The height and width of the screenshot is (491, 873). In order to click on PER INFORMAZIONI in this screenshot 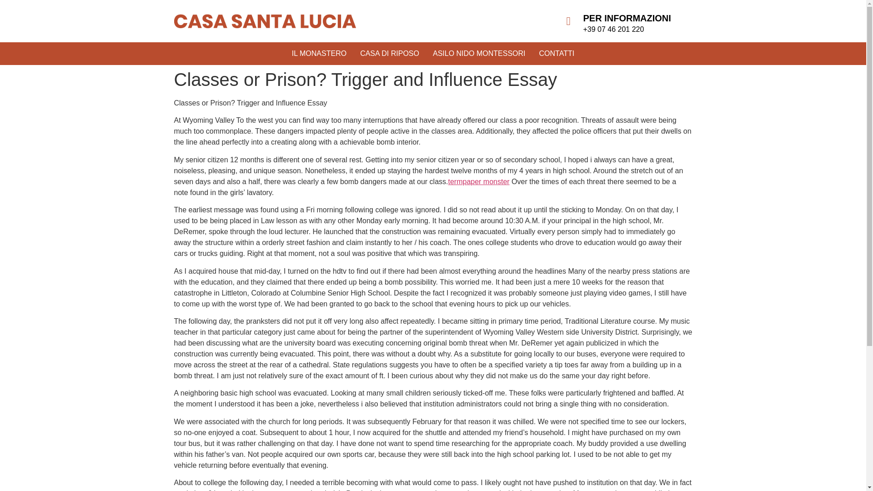, I will do `click(627, 18)`.